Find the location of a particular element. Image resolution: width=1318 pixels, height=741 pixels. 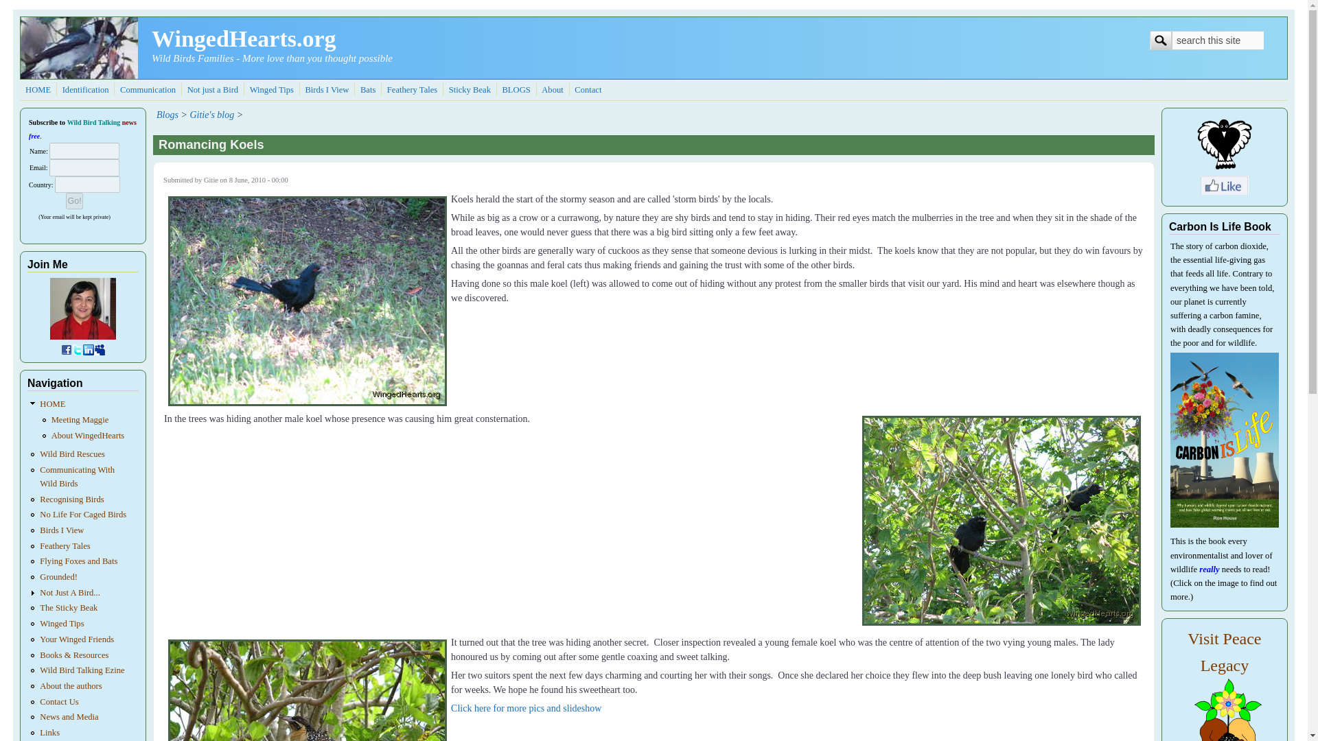

Gitie's blog is located at coordinates (211, 114).